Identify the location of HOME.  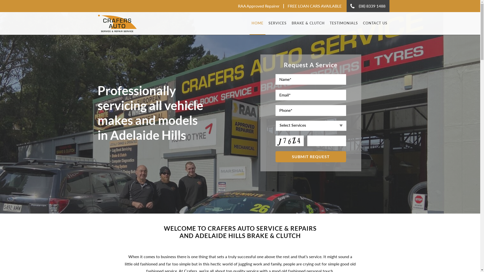
(258, 23).